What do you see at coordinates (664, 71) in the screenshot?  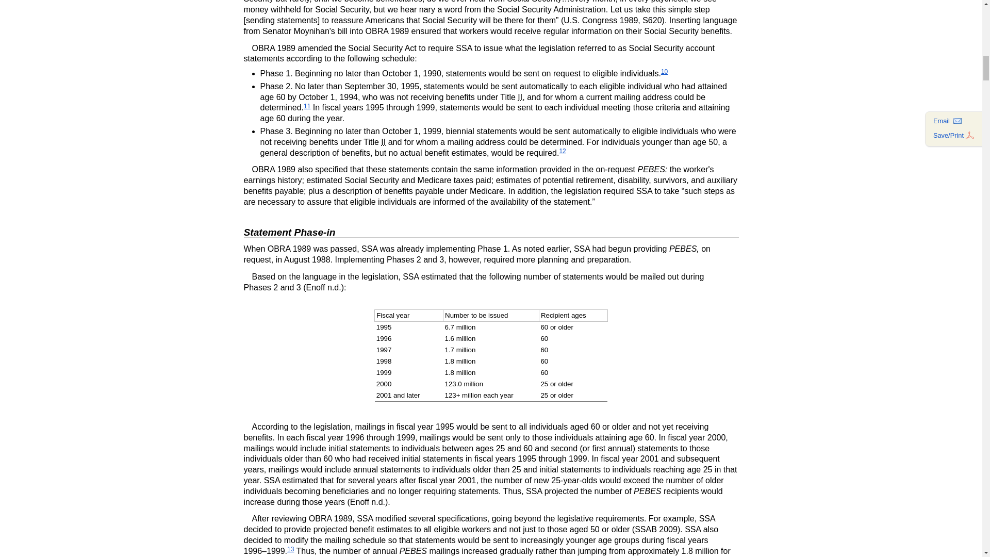 I see `10` at bounding box center [664, 71].